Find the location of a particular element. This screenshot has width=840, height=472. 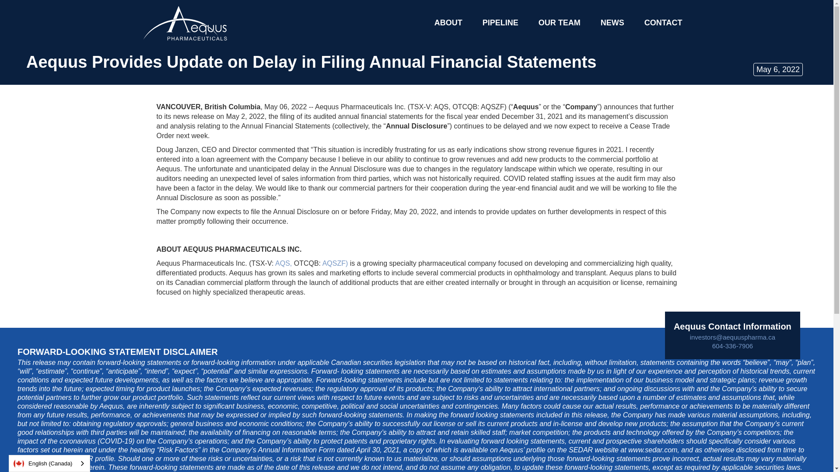

PIPELINE is located at coordinates (500, 23).